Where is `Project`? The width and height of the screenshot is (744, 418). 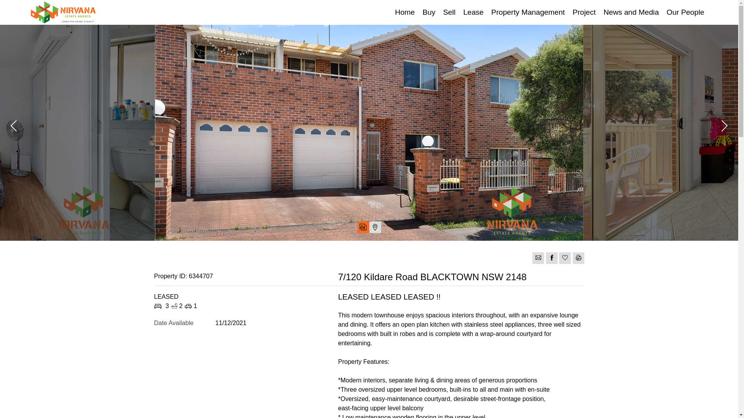 Project is located at coordinates (584, 12).